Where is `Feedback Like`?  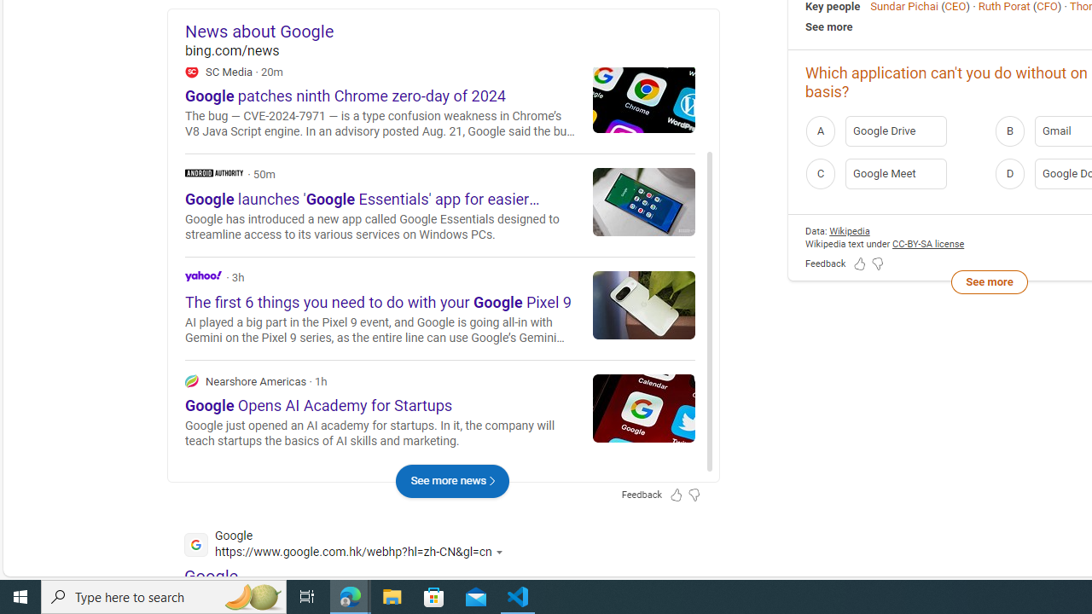 Feedback Like is located at coordinates (860, 264).